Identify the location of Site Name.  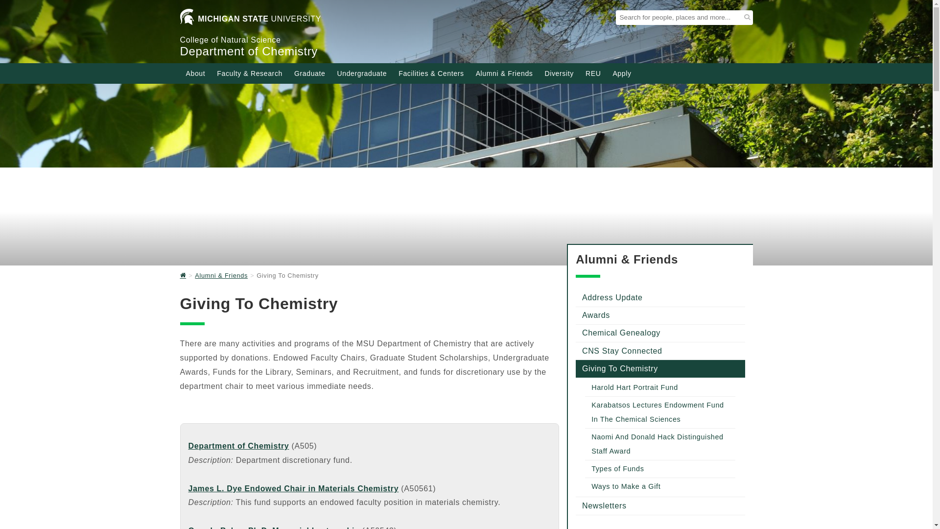
(249, 51).